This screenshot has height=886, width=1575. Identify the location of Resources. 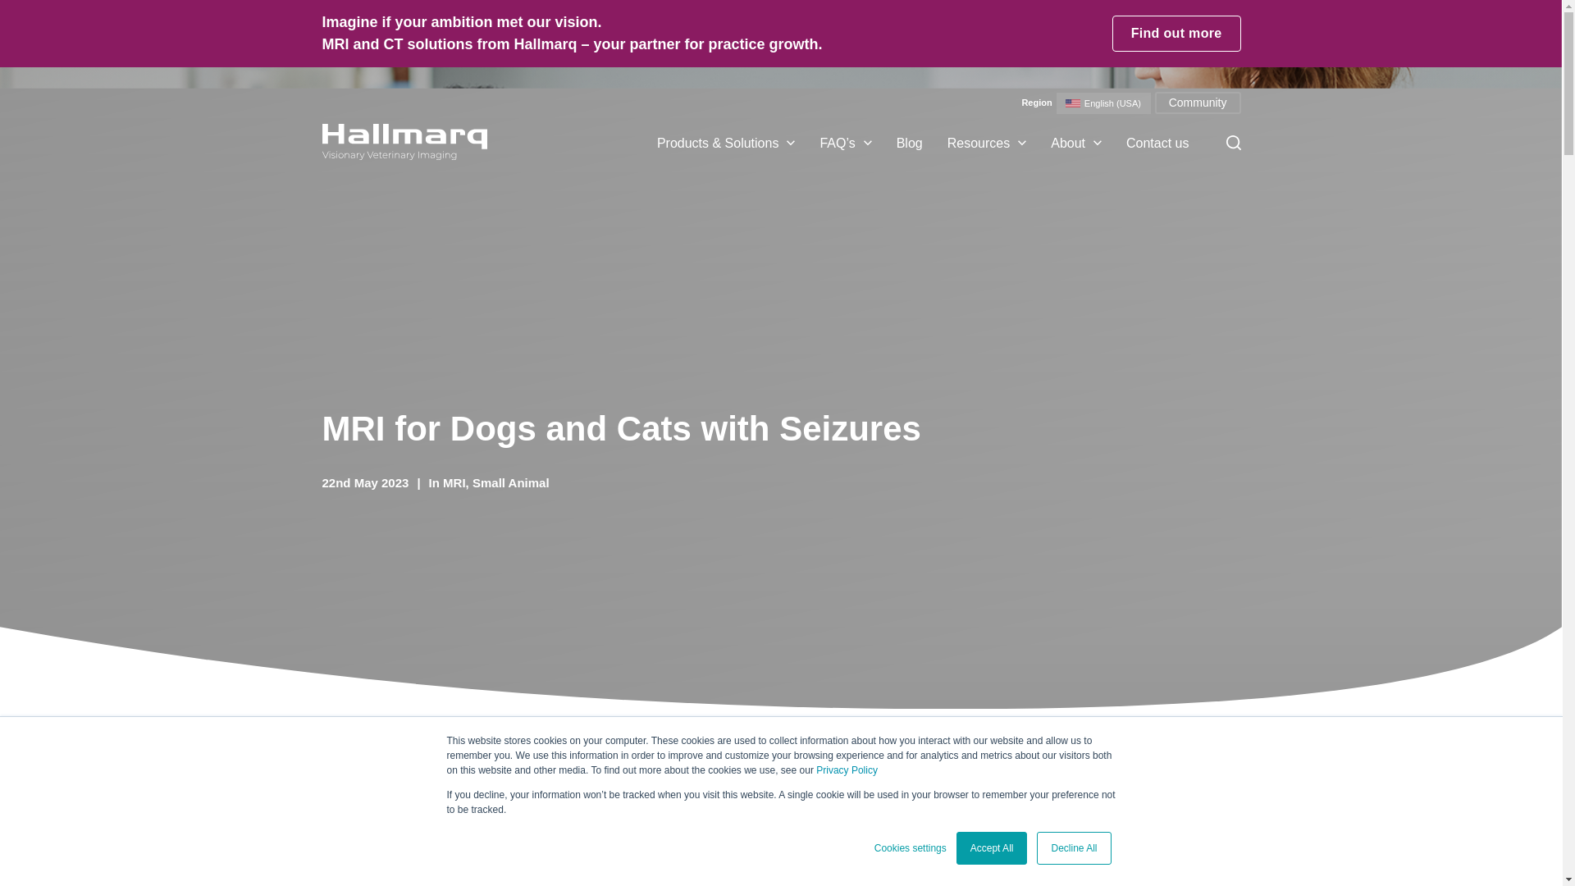
(978, 143).